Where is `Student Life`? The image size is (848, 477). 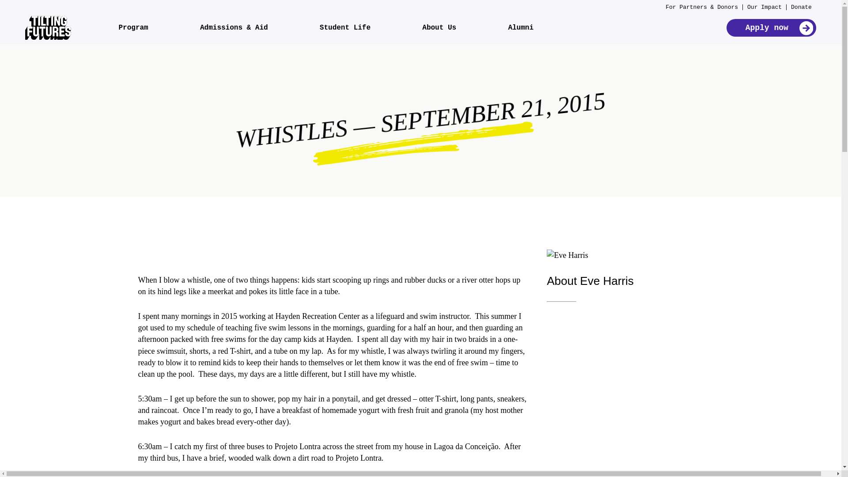 Student Life is located at coordinates (345, 28).